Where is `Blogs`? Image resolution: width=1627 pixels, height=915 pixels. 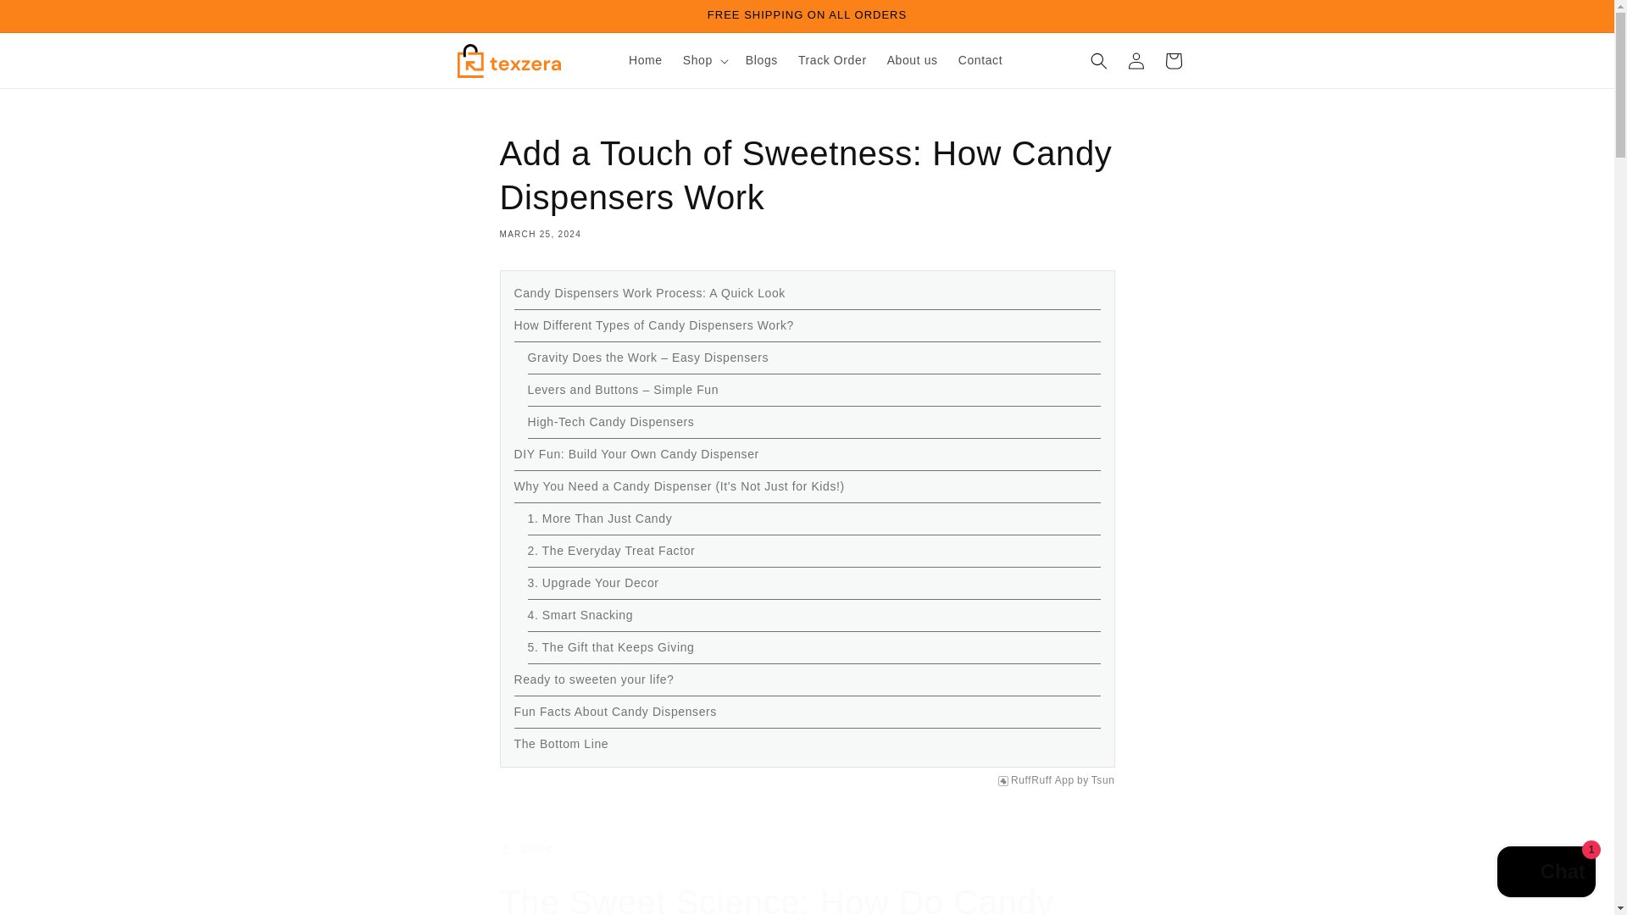
Blogs is located at coordinates (761, 59).